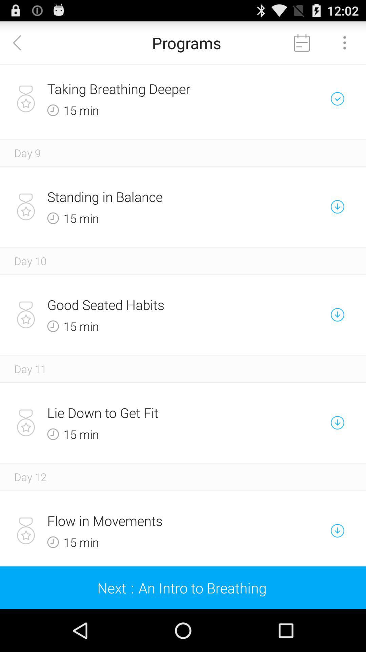 This screenshot has width=366, height=652. I want to click on scroll until the day 10 icon, so click(30, 261).